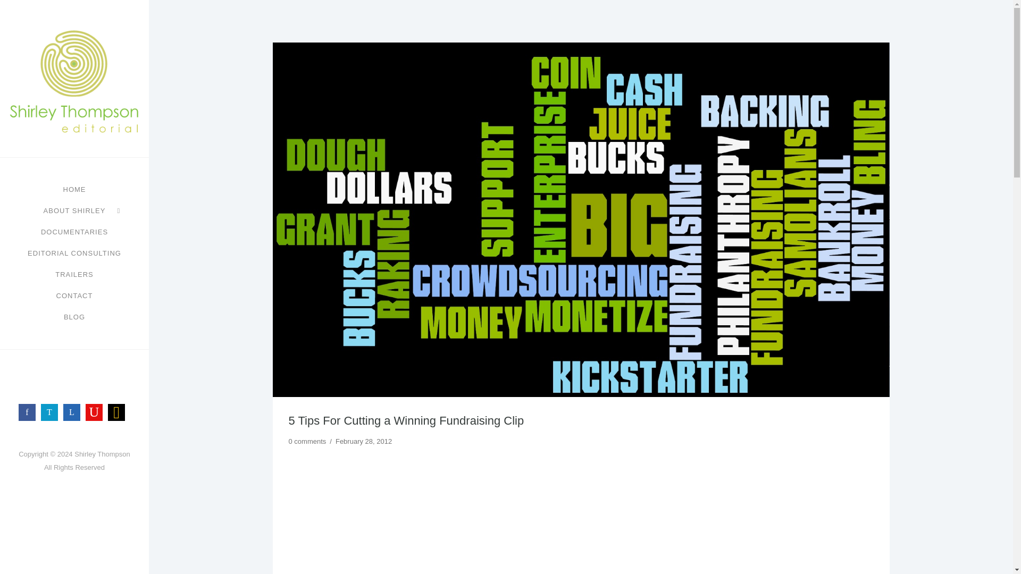  What do you see at coordinates (74, 210) in the screenshot?
I see `About Shirley` at bounding box center [74, 210].